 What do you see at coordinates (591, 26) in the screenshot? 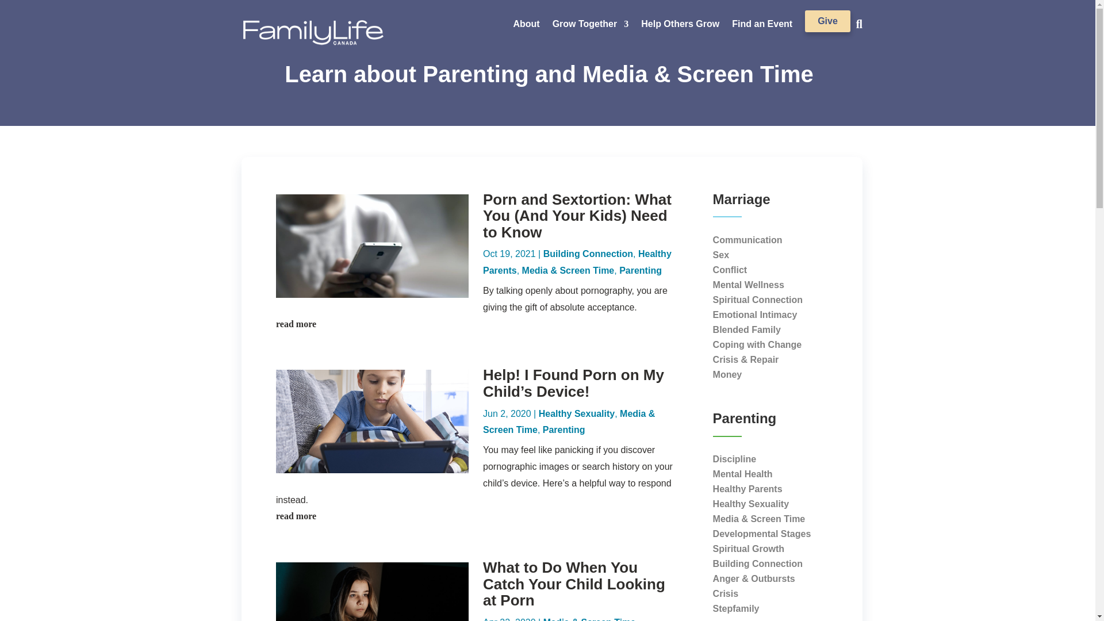
I see `Grow Together` at bounding box center [591, 26].